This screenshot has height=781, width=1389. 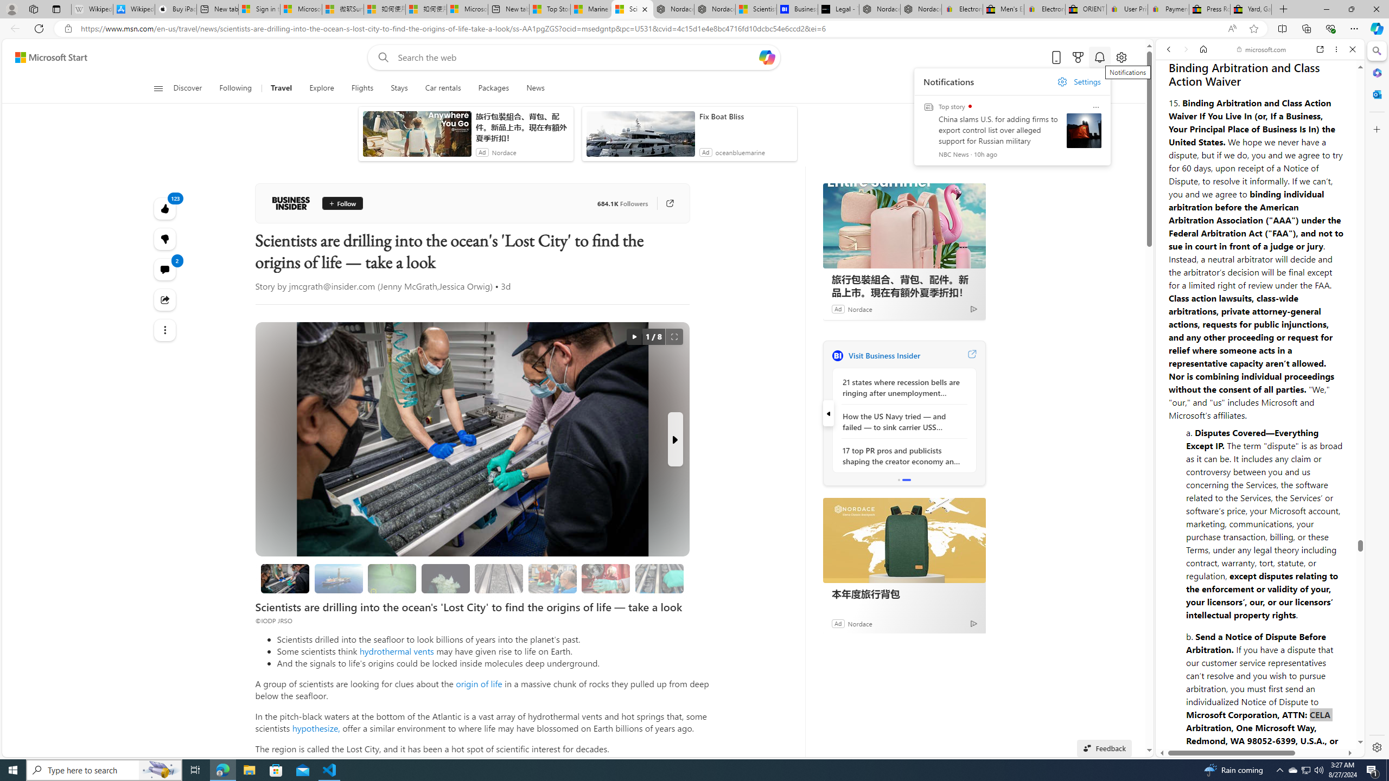 I want to click on Microsoft 365, so click(x=1376, y=73).